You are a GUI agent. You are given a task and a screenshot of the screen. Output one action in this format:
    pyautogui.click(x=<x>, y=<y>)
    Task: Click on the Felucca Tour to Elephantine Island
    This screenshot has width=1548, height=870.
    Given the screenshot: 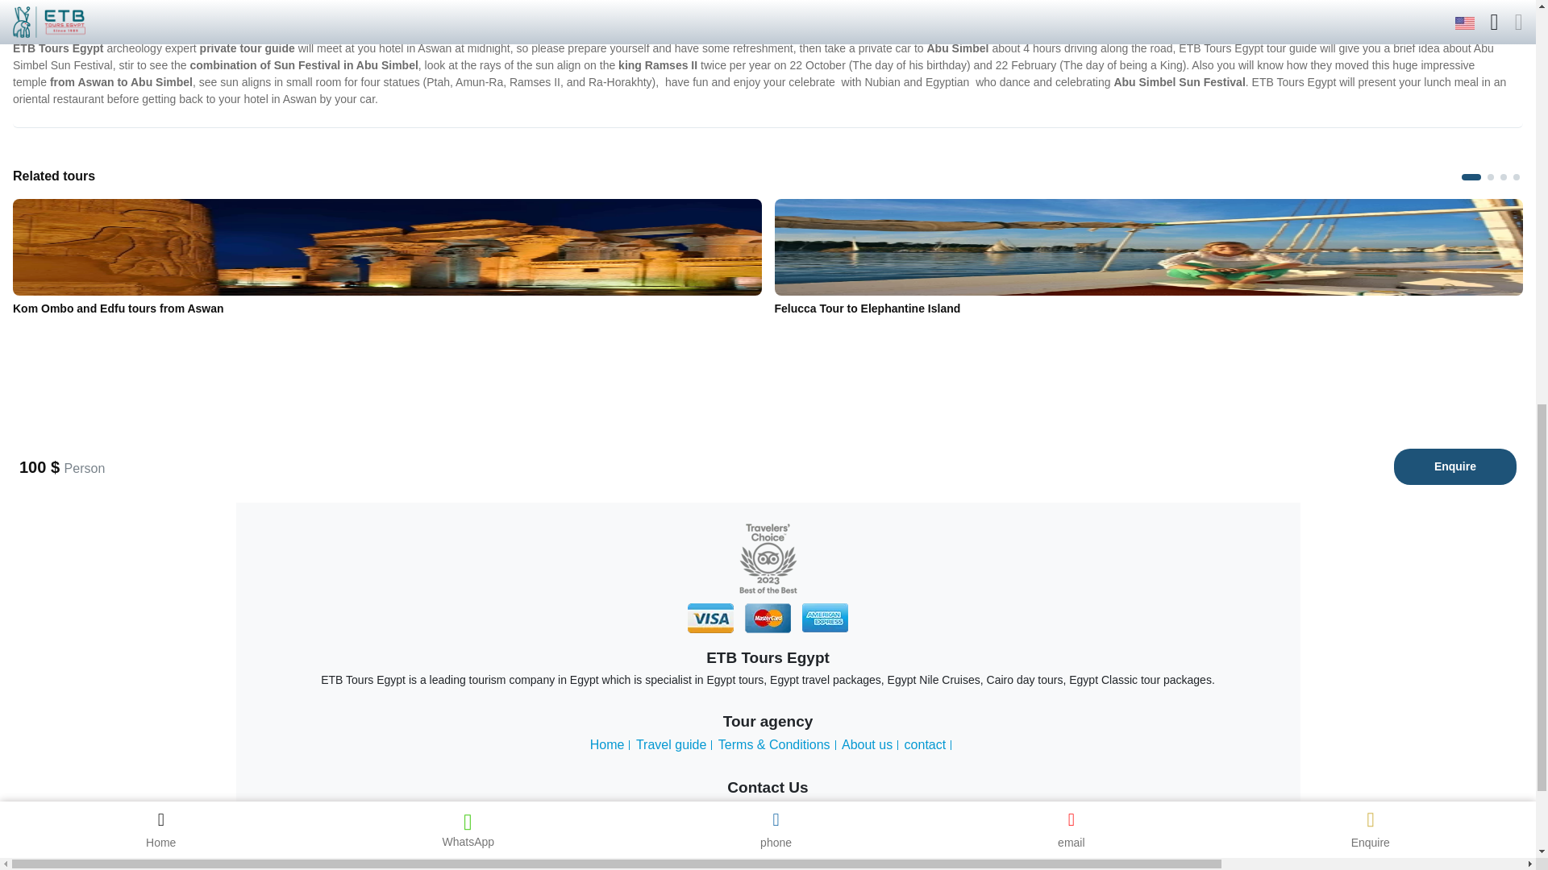 What is the action you would take?
    pyautogui.click(x=1148, y=247)
    